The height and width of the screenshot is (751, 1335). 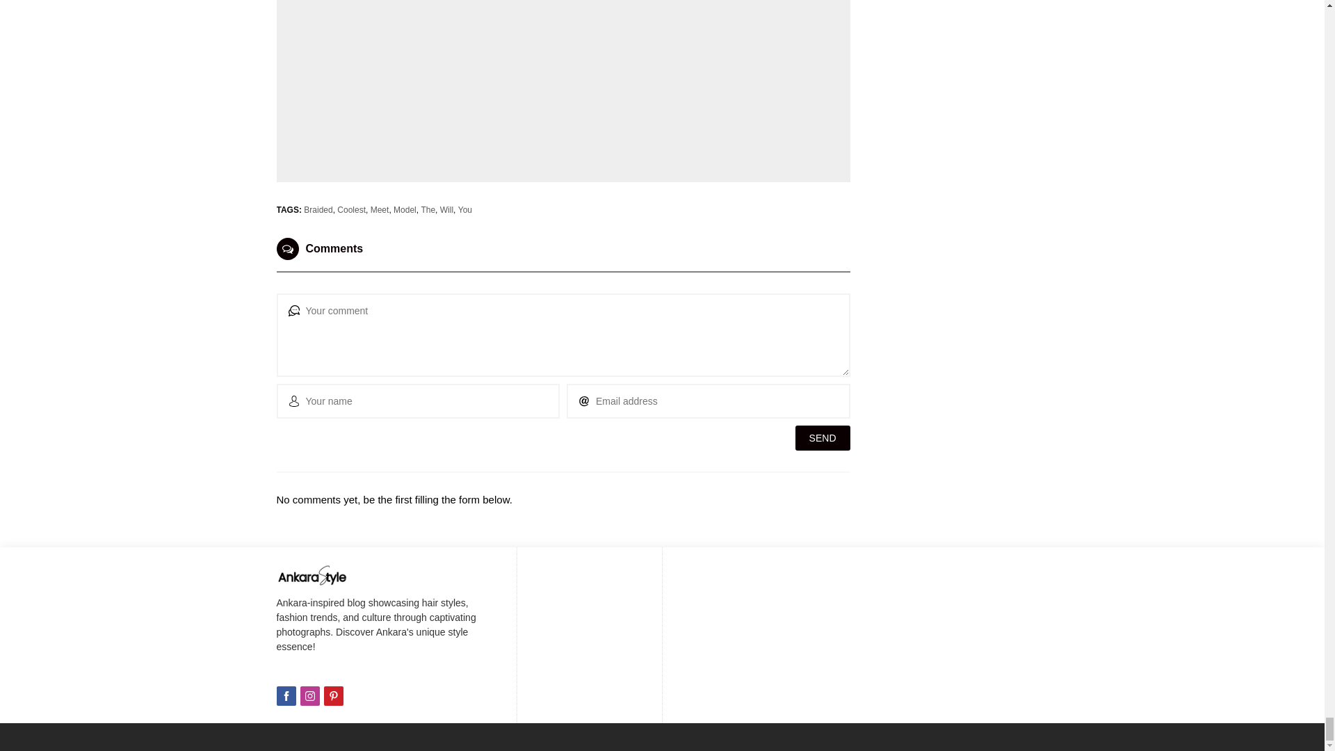 What do you see at coordinates (318, 209) in the screenshot?
I see `Braided` at bounding box center [318, 209].